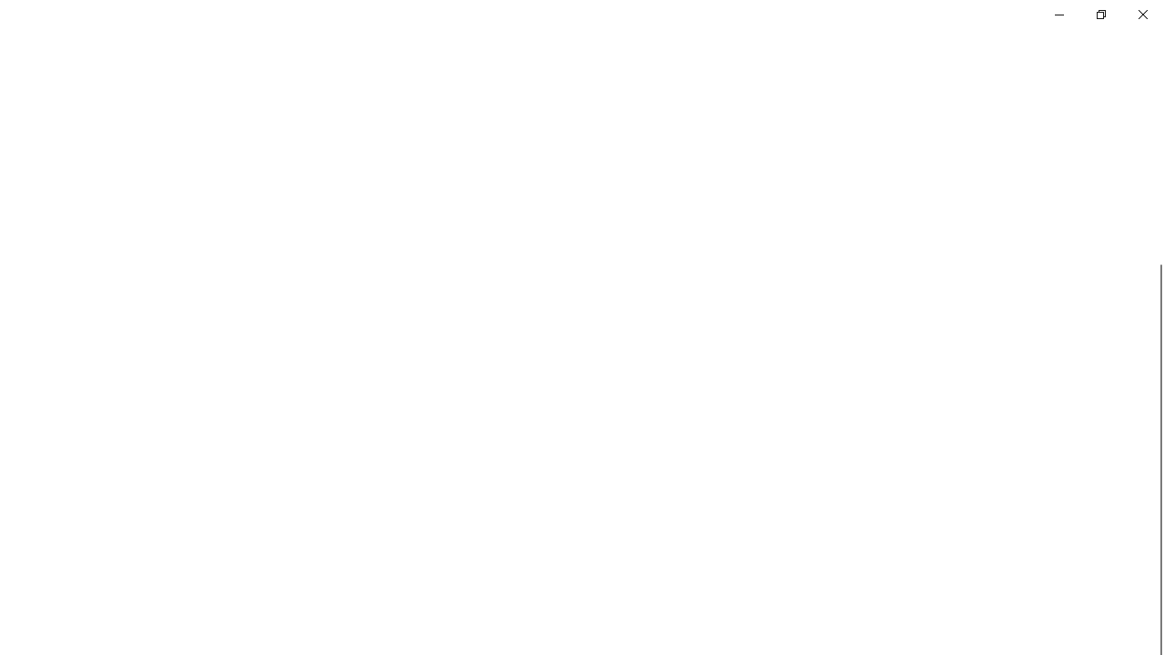  I want to click on Restore Settings, so click(1100, 15).